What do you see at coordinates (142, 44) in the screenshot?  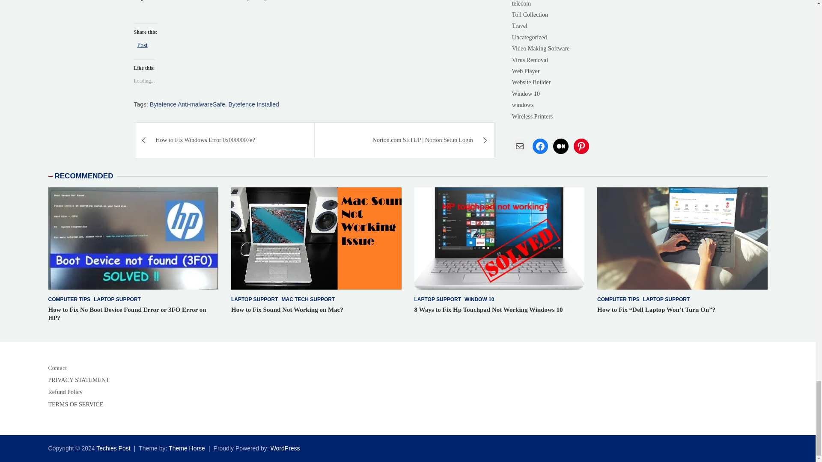 I see `Post` at bounding box center [142, 44].